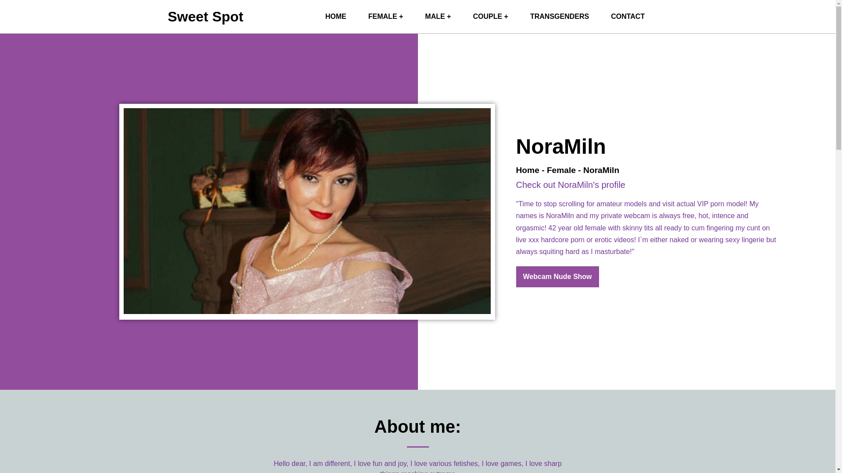 The image size is (842, 473). What do you see at coordinates (560, 17) in the screenshot?
I see `TRANSGENDERS` at bounding box center [560, 17].